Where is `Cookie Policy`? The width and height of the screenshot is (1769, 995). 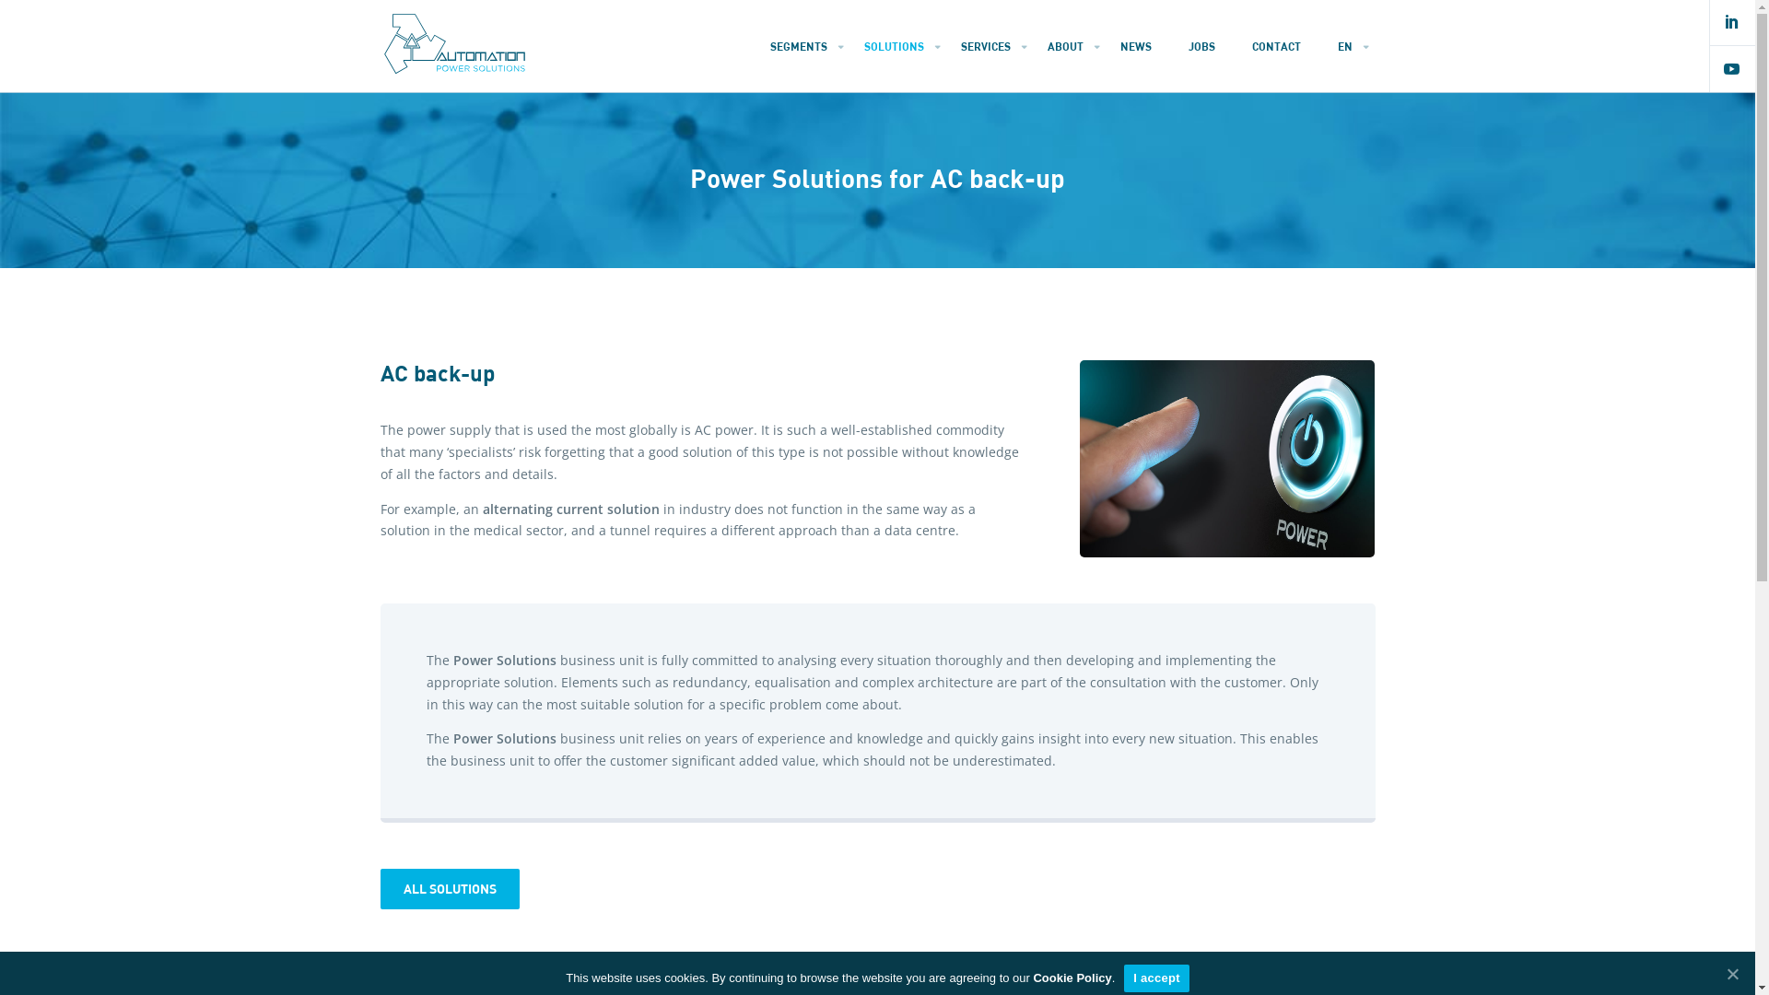 Cookie Policy is located at coordinates (1072, 978).